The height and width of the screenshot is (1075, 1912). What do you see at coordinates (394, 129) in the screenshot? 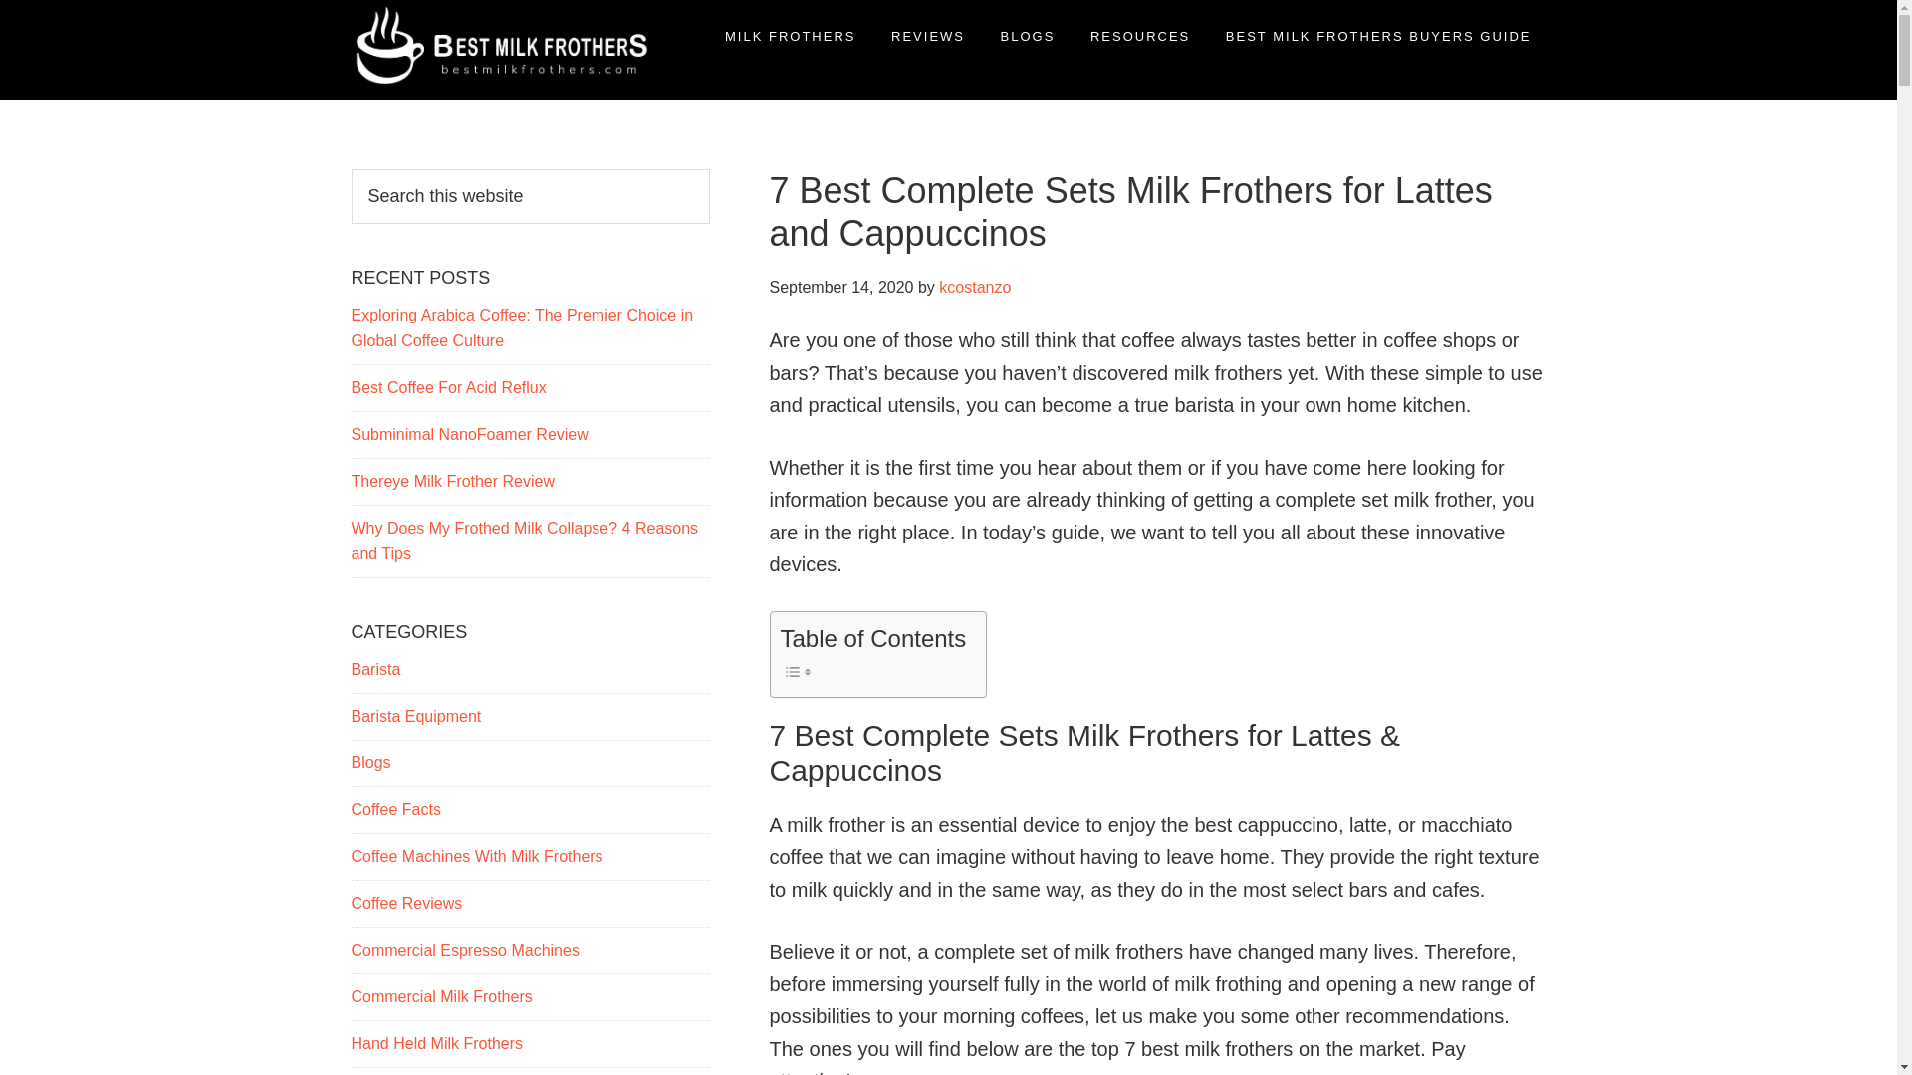
I see `Best Milk Frothers` at bounding box center [394, 129].